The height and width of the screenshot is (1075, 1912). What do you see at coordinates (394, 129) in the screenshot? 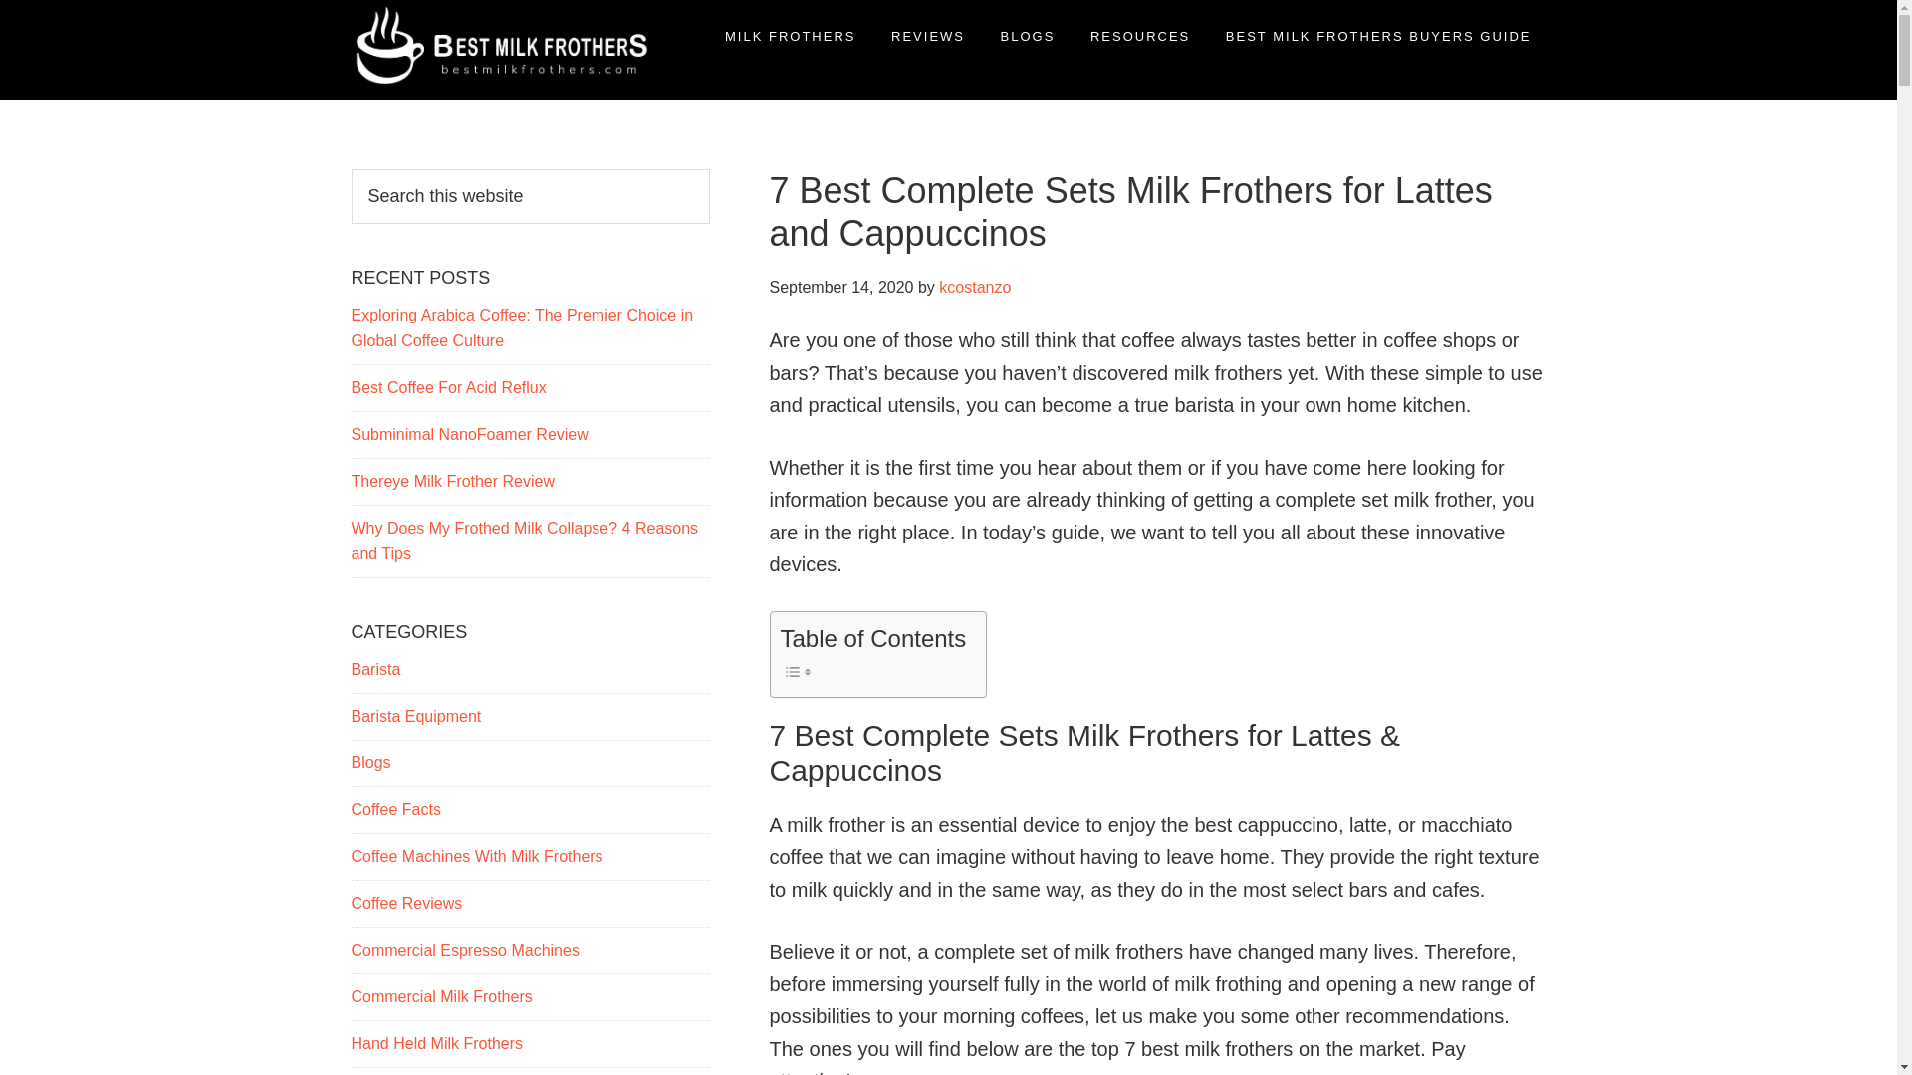
I see `Best Milk Frothers` at bounding box center [394, 129].